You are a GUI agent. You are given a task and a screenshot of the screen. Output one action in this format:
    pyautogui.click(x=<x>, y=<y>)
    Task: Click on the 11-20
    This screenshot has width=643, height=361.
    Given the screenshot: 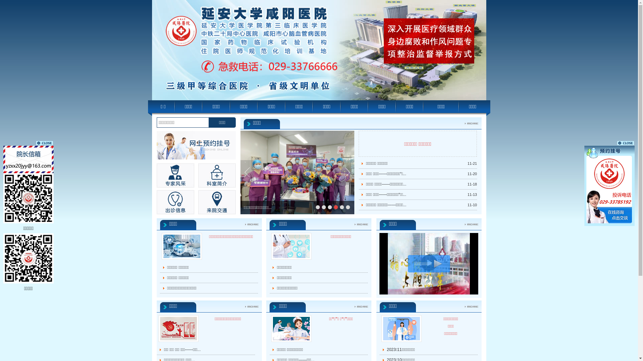 What is the action you would take?
    pyautogui.click(x=472, y=174)
    